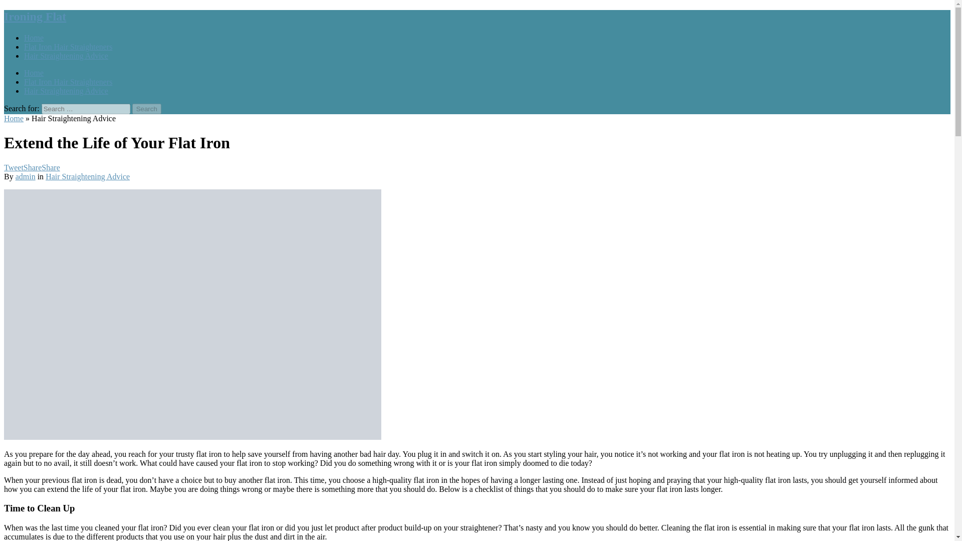 This screenshot has height=541, width=962. Describe the element at coordinates (25, 176) in the screenshot. I see `admin` at that location.